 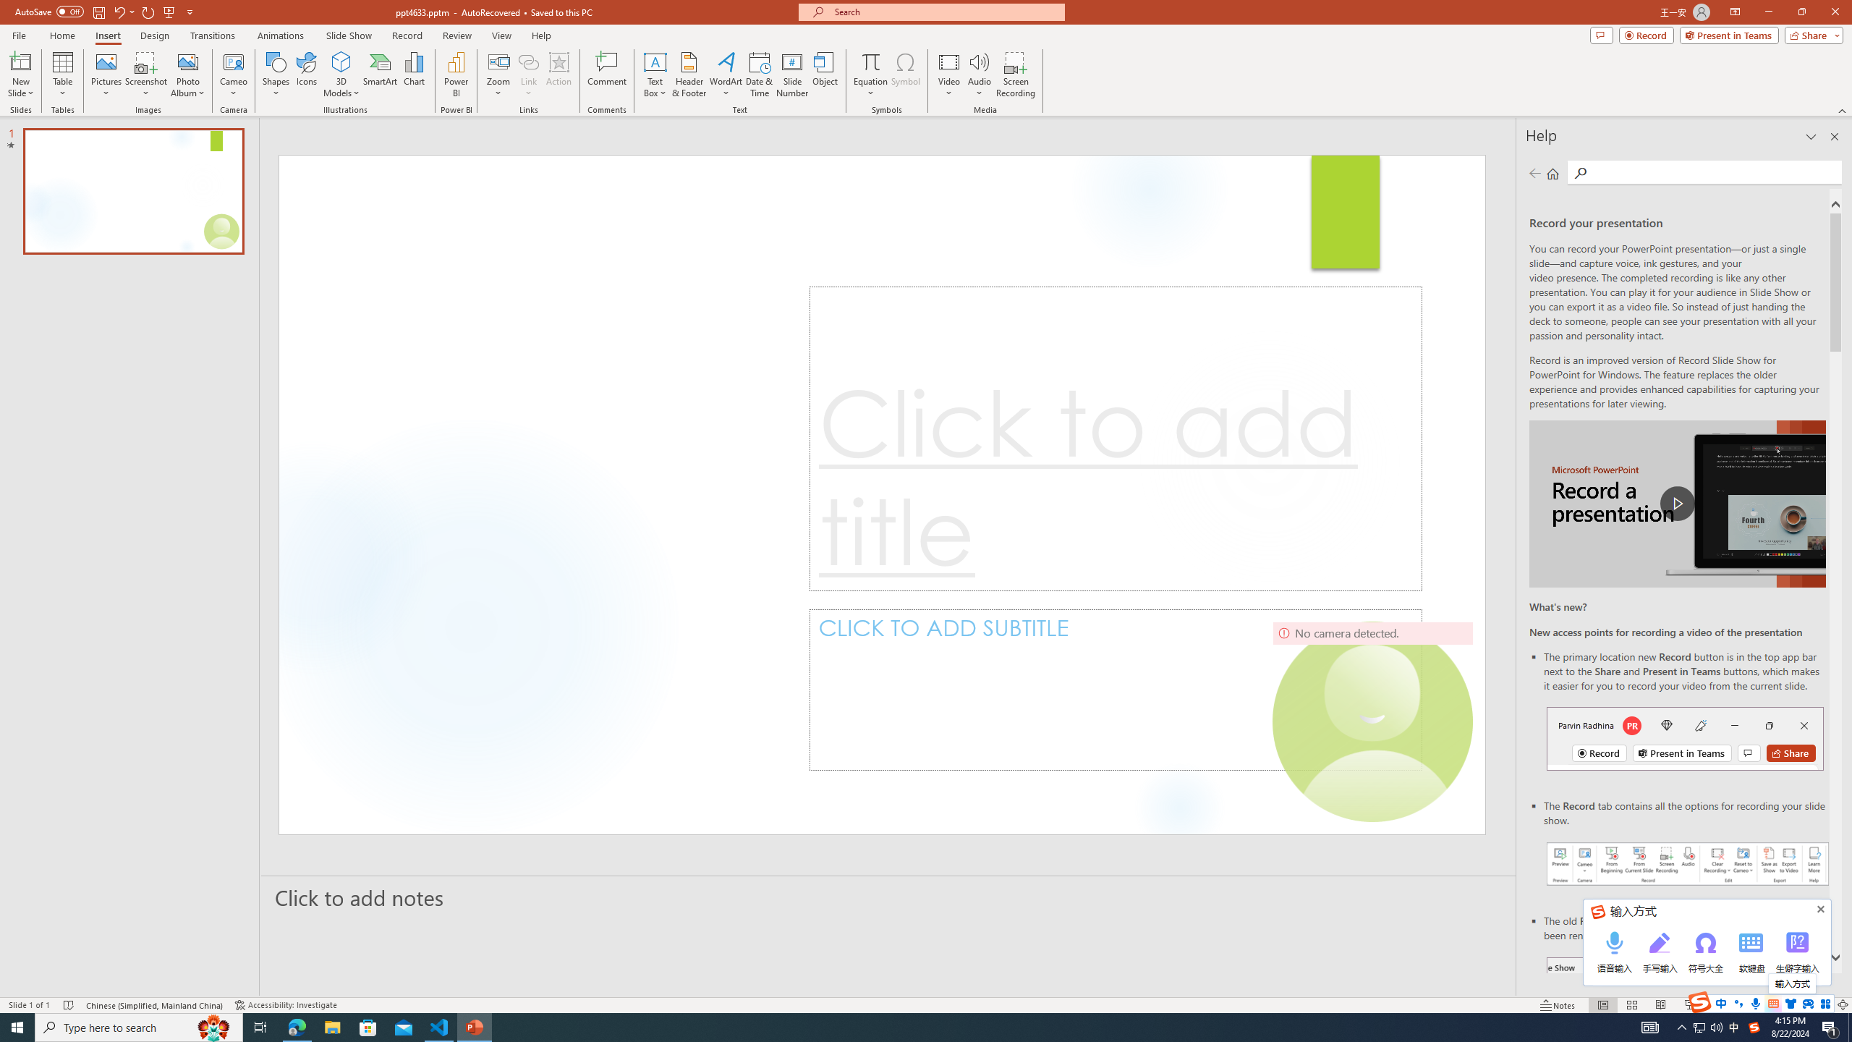 What do you see at coordinates (760, 75) in the screenshot?
I see `Date & Time...` at bounding box center [760, 75].